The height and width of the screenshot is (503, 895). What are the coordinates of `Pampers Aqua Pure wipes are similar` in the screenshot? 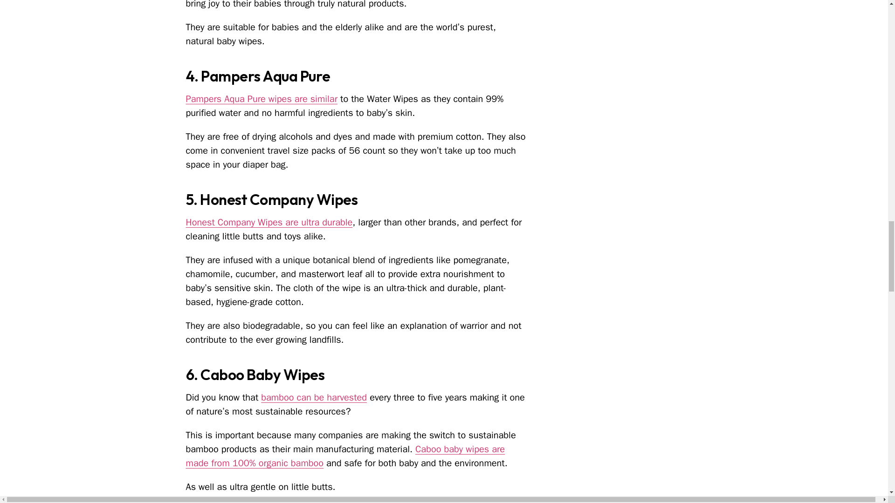 It's located at (261, 99).